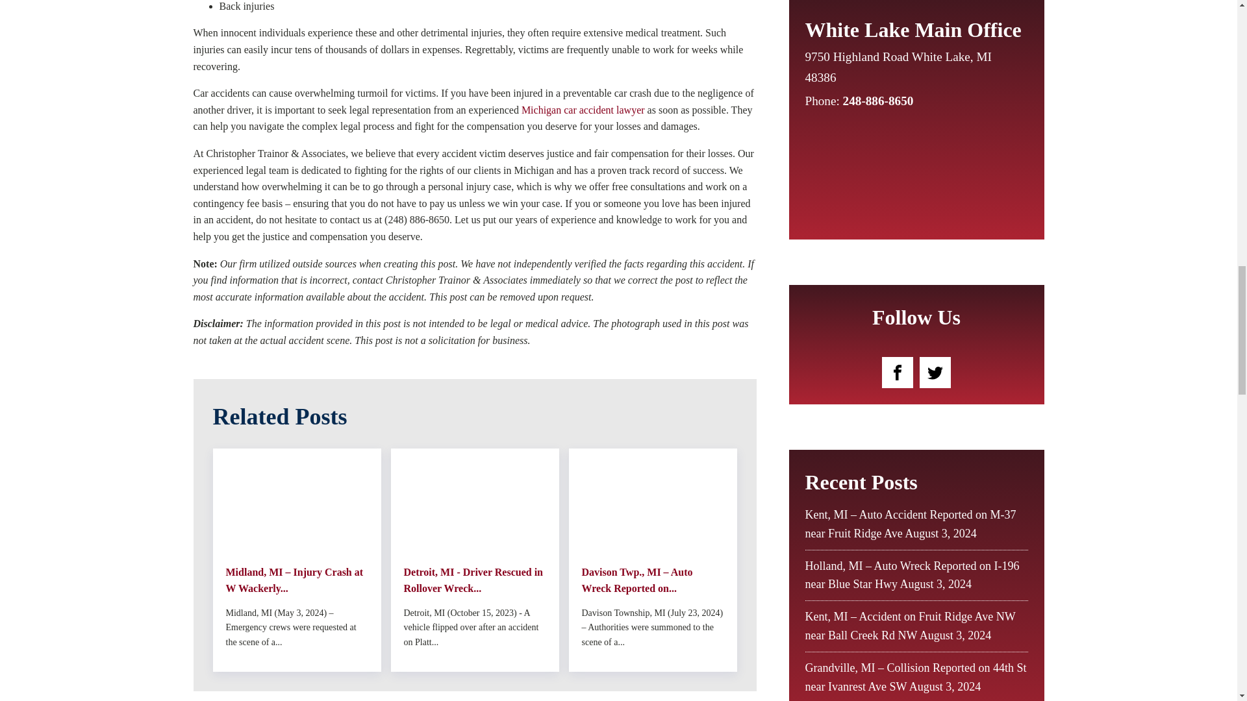 The height and width of the screenshot is (701, 1247). What do you see at coordinates (475, 580) in the screenshot?
I see `Detroit, MI - Driver Rescued in Rollover Wreck...` at bounding box center [475, 580].